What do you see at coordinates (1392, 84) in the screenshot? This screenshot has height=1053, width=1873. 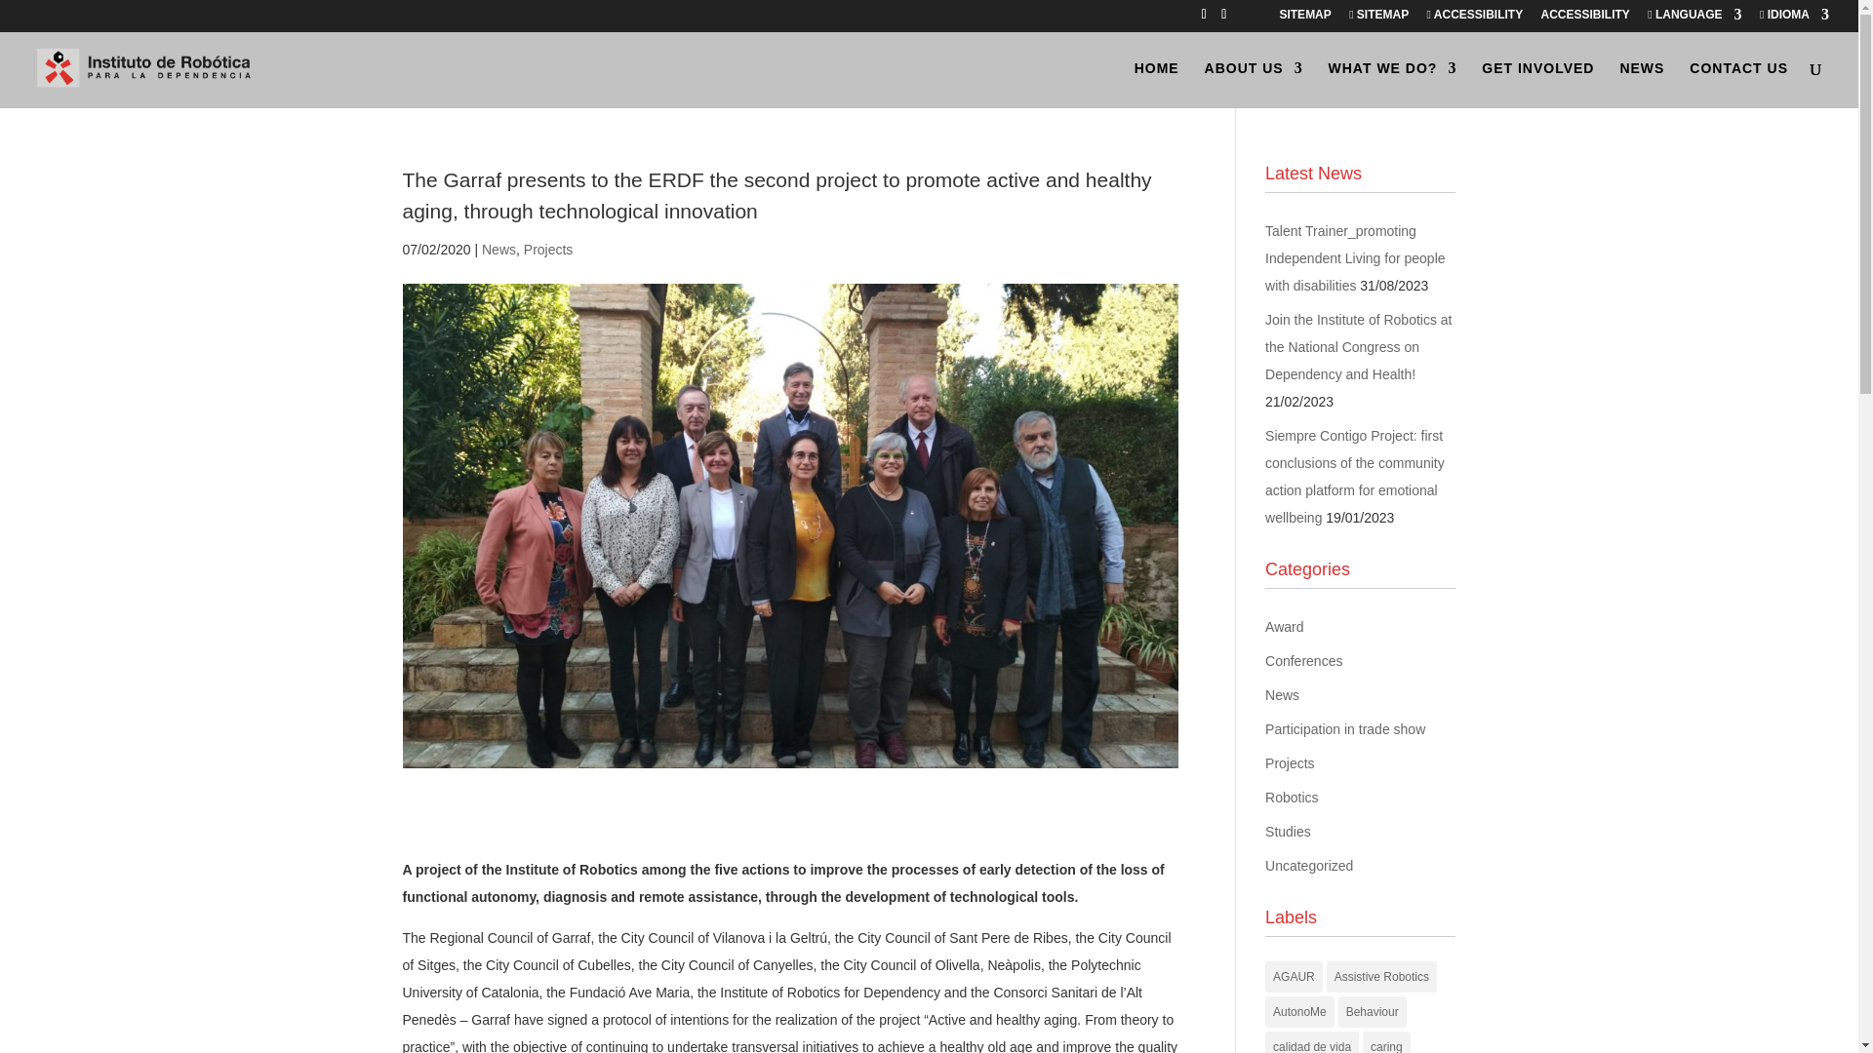 I see `WHAT WE DO?` at bounding box center [1392, 84].